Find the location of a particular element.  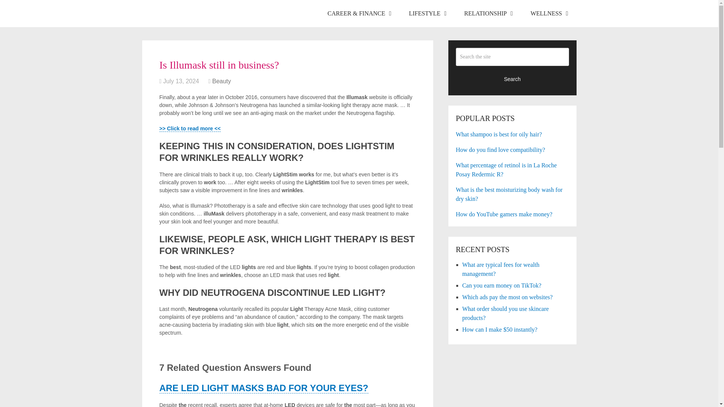

What is the best moisturizing body wash for dry skin? is located at coordinates (512, 194).